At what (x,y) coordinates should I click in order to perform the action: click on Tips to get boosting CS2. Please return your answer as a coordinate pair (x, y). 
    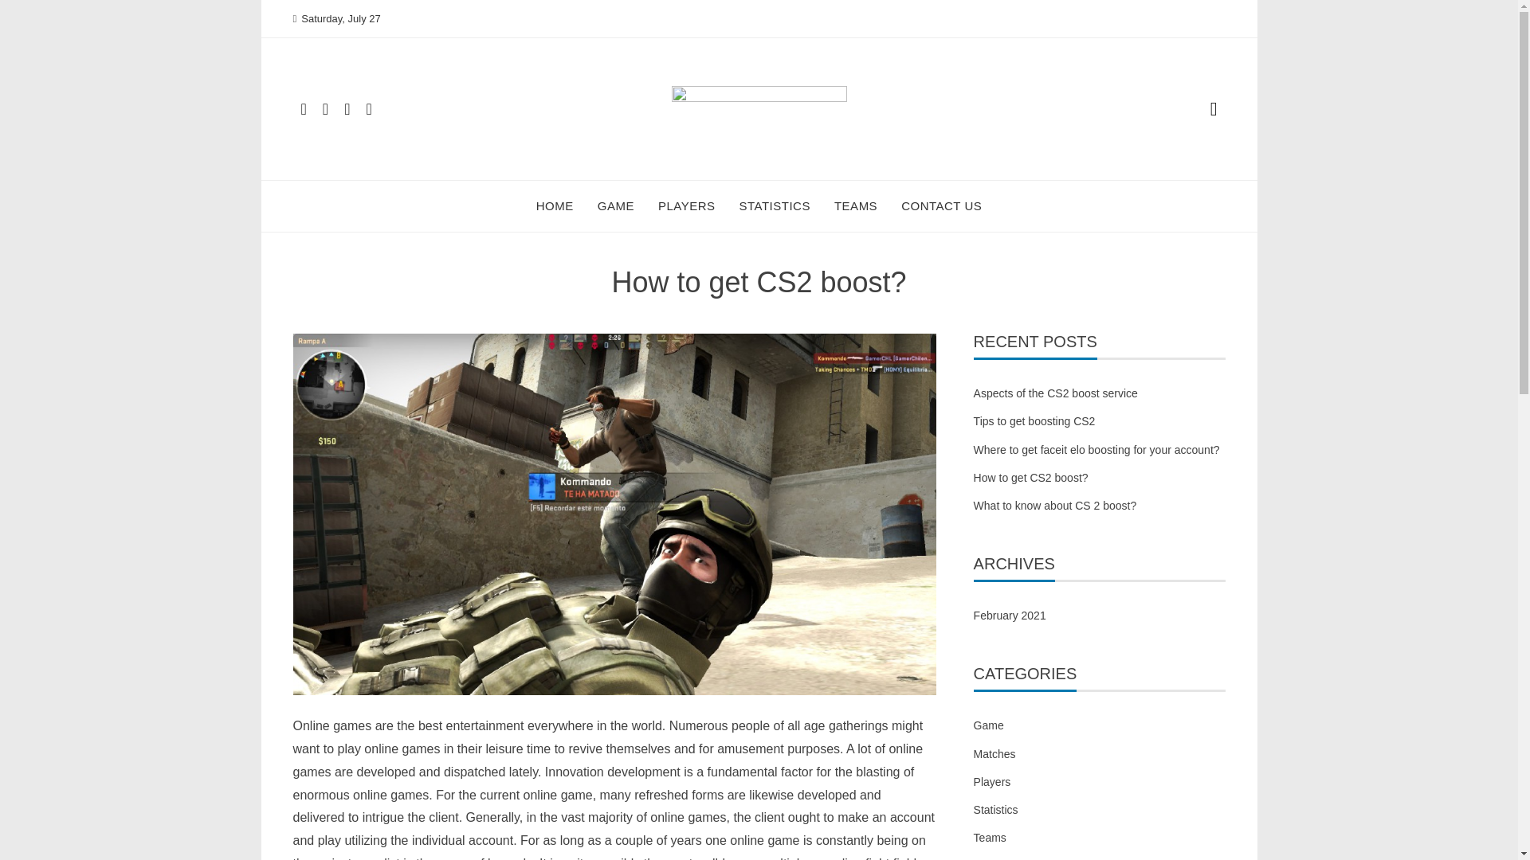
    Looking at the image, I should click on (1034, 420).